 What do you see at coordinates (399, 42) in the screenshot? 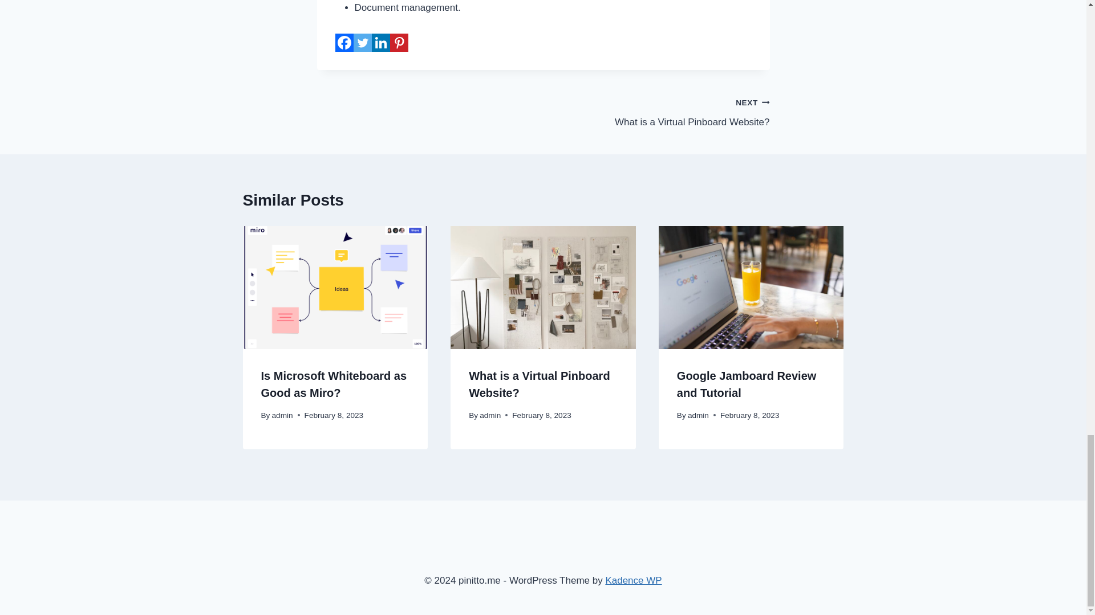
I see `Pinterest` at bounding box center [399, 42].